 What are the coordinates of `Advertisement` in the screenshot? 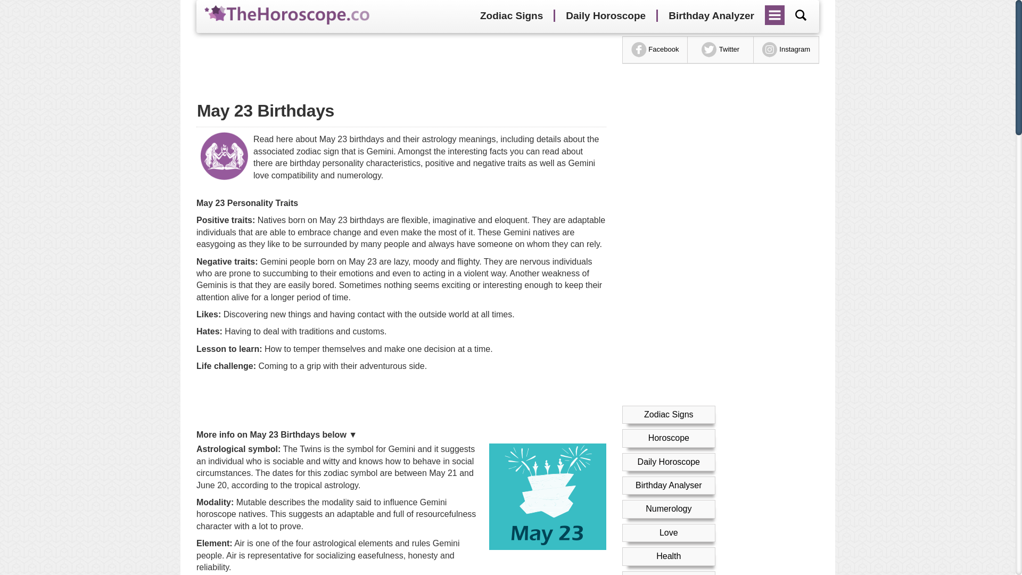 It's located at (401, 62).